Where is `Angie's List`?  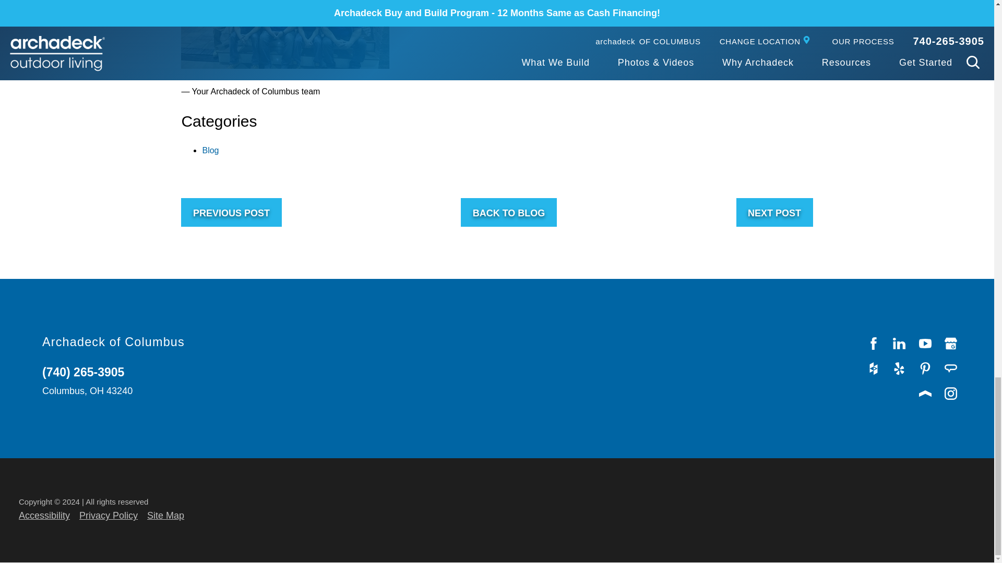 Angie's List is located at coordinates (951, 368).